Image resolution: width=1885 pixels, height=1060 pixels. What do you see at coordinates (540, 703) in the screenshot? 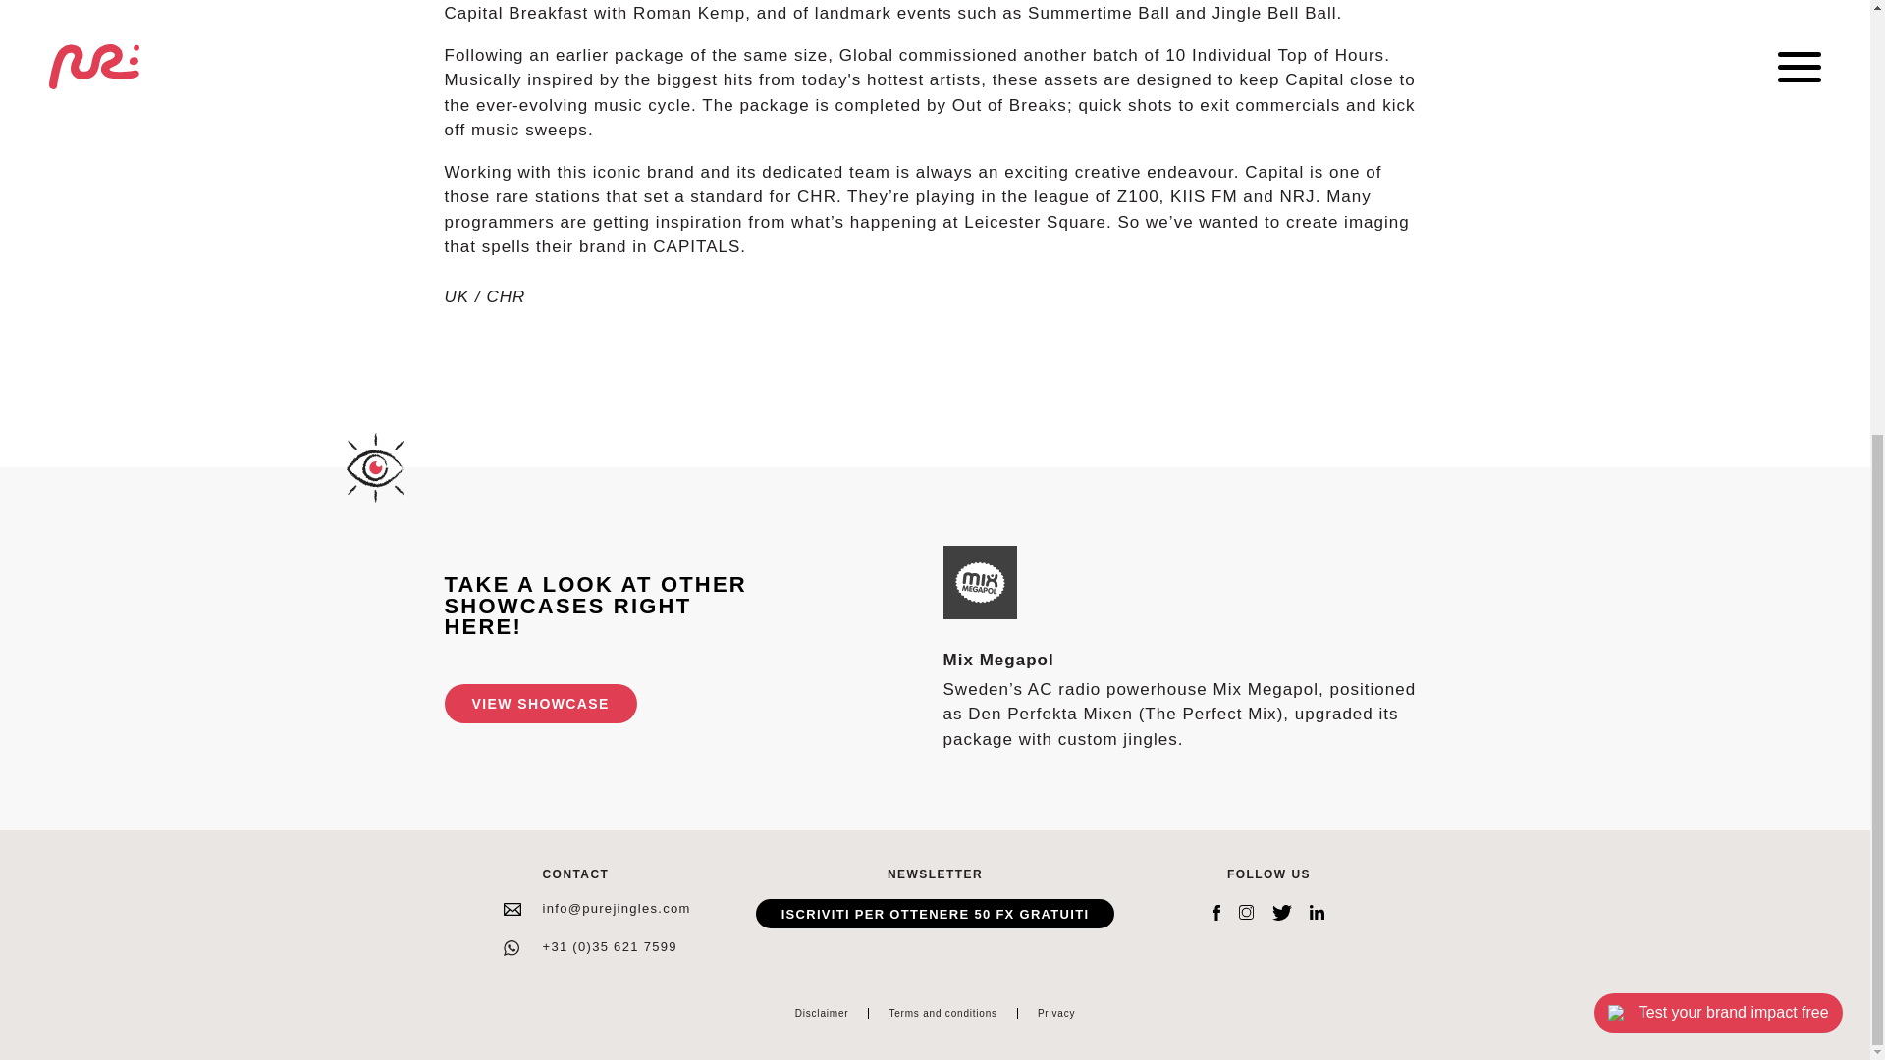
I see `VIEW SHOWCASE` at bounding box center [540, 703].